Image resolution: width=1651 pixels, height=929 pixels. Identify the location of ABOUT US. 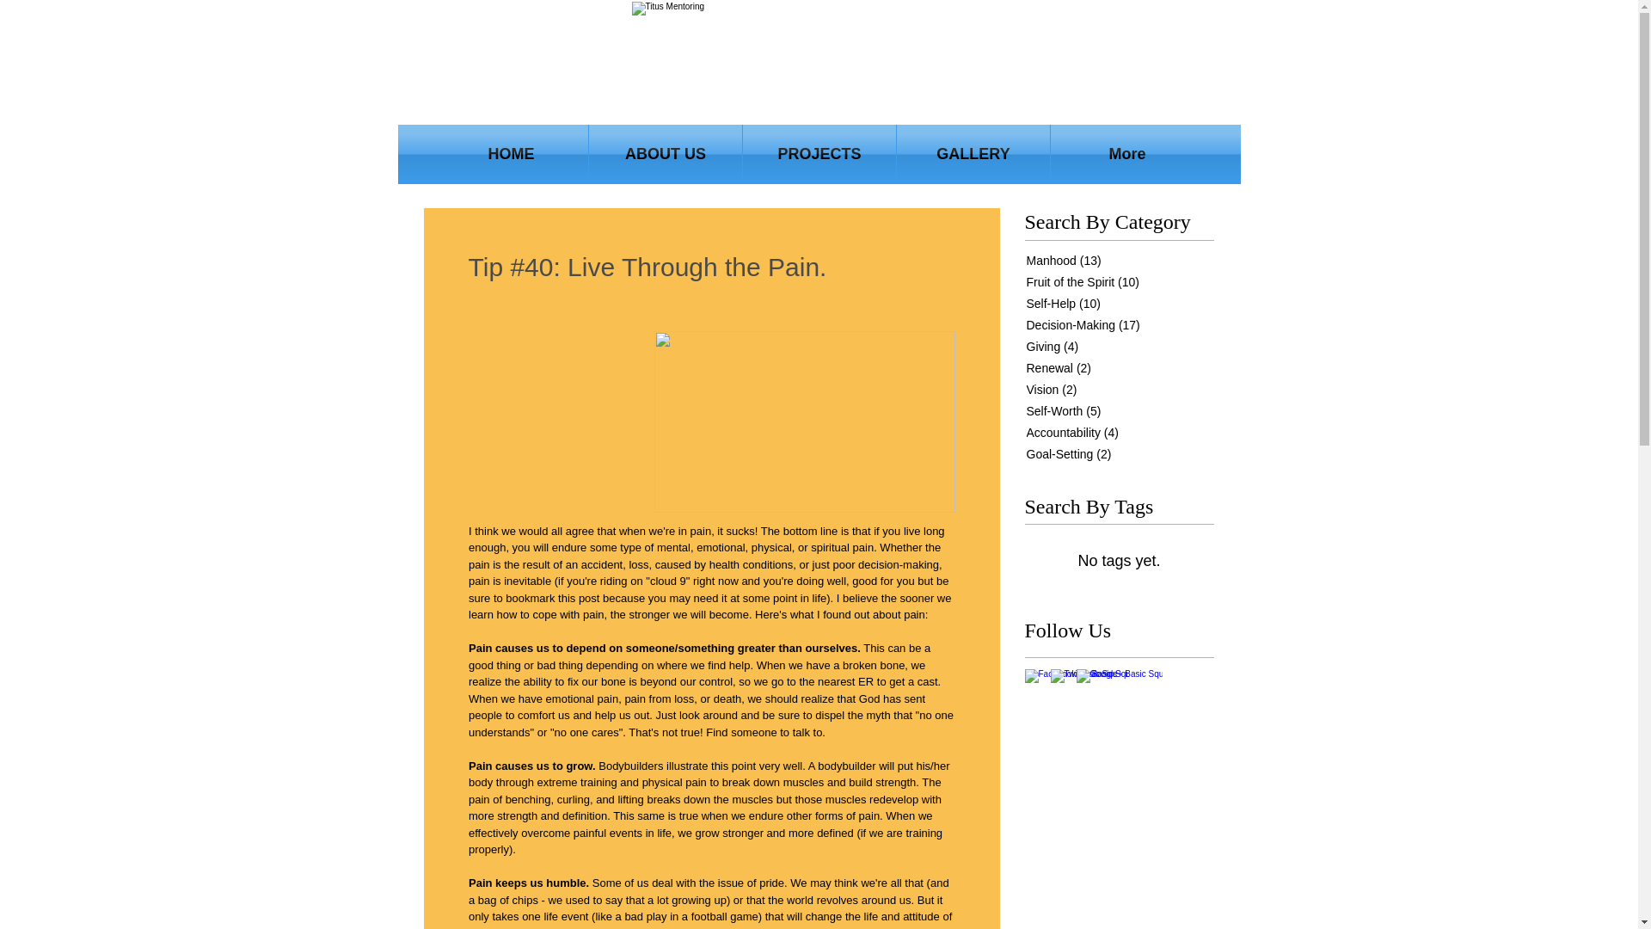
(666, 153).